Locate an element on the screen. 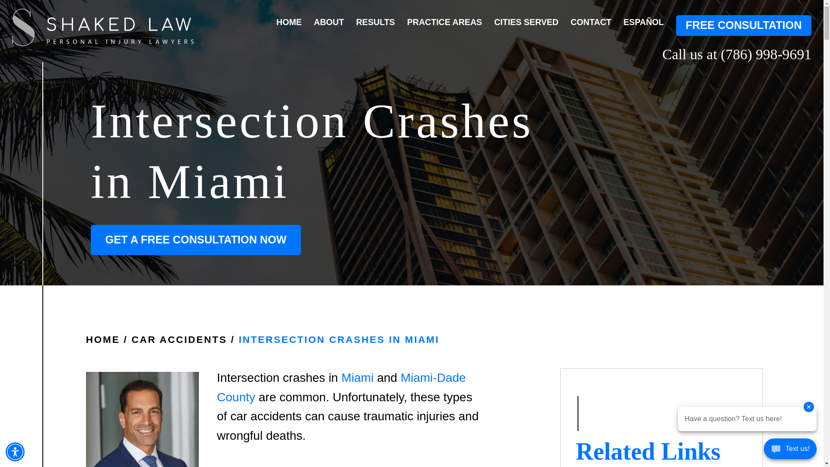 This screenshot has height=467, width=830. CAR ACCIDENTS is located at coordinates (179, 340).